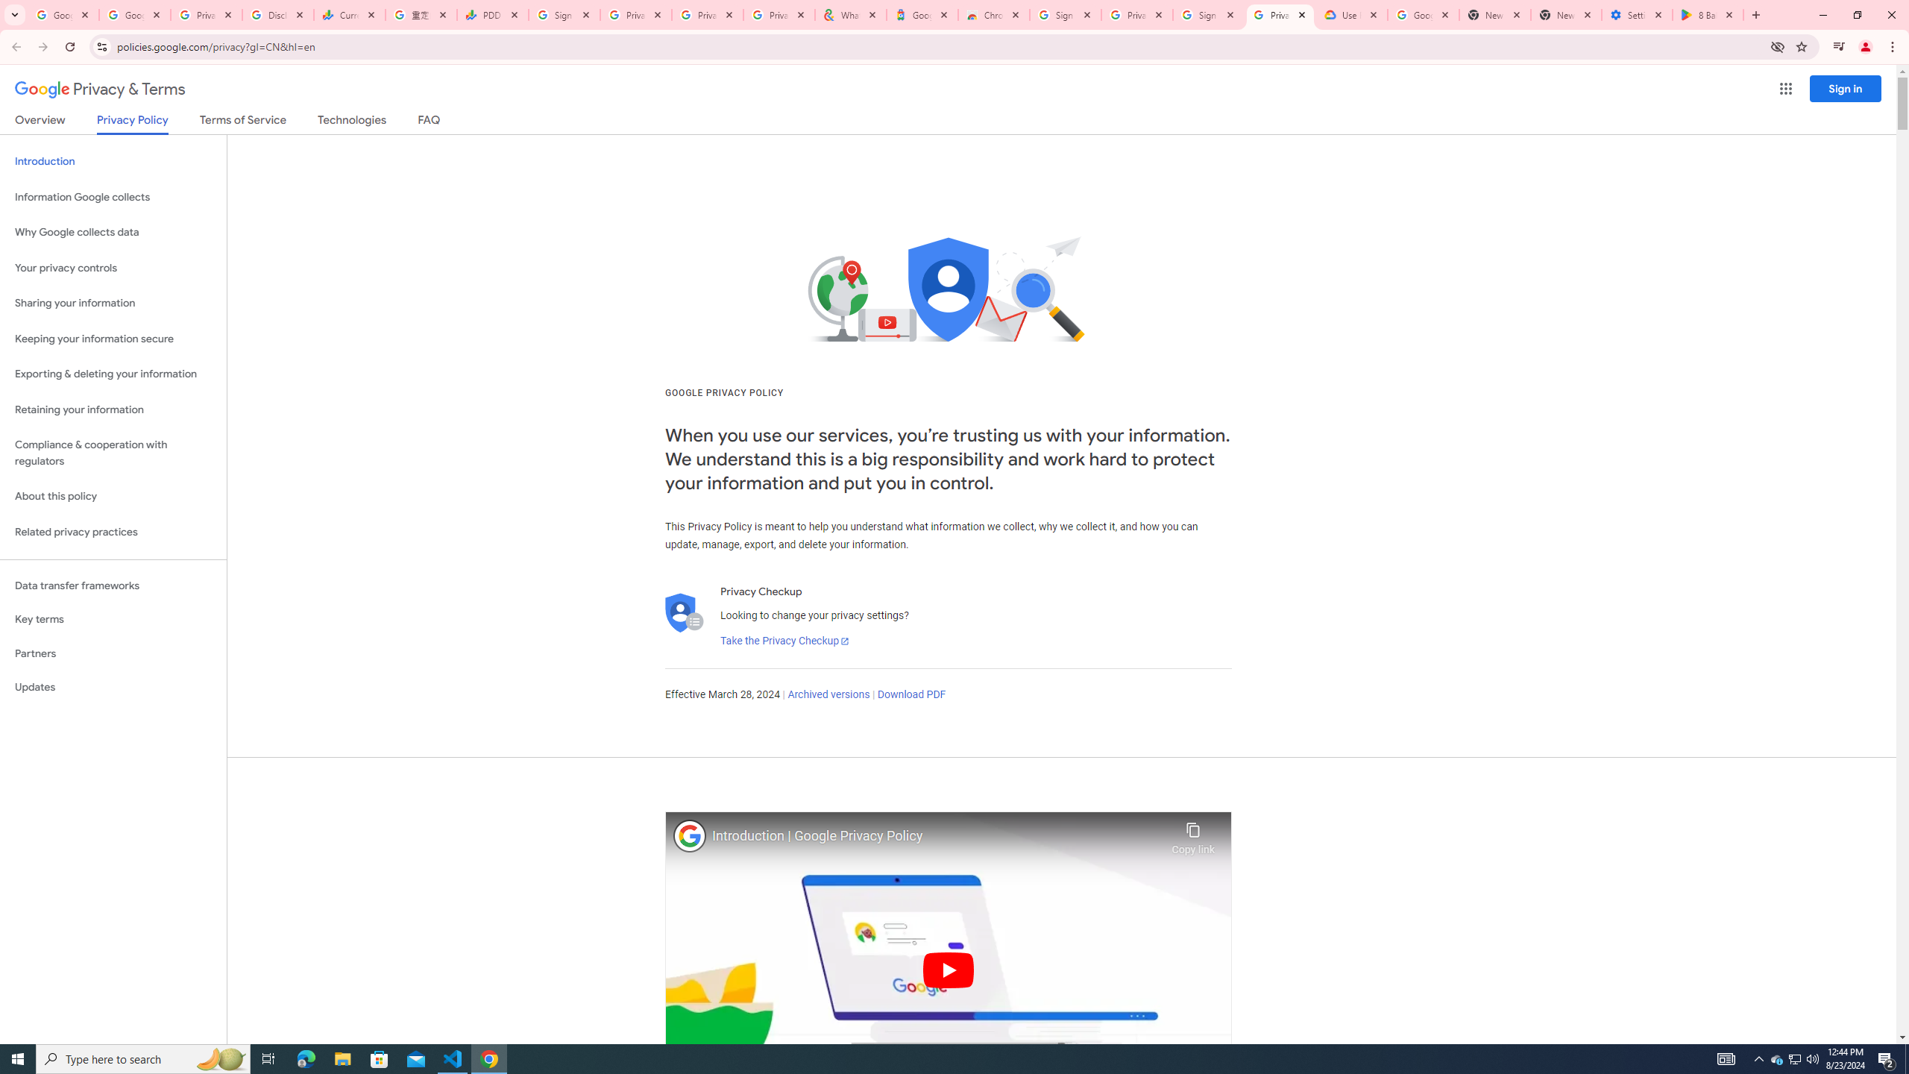  Describe the element at coordinates (1708, 15) in the screenshot. I see `8 Ball Pool - Apps on Google Play` at that location.